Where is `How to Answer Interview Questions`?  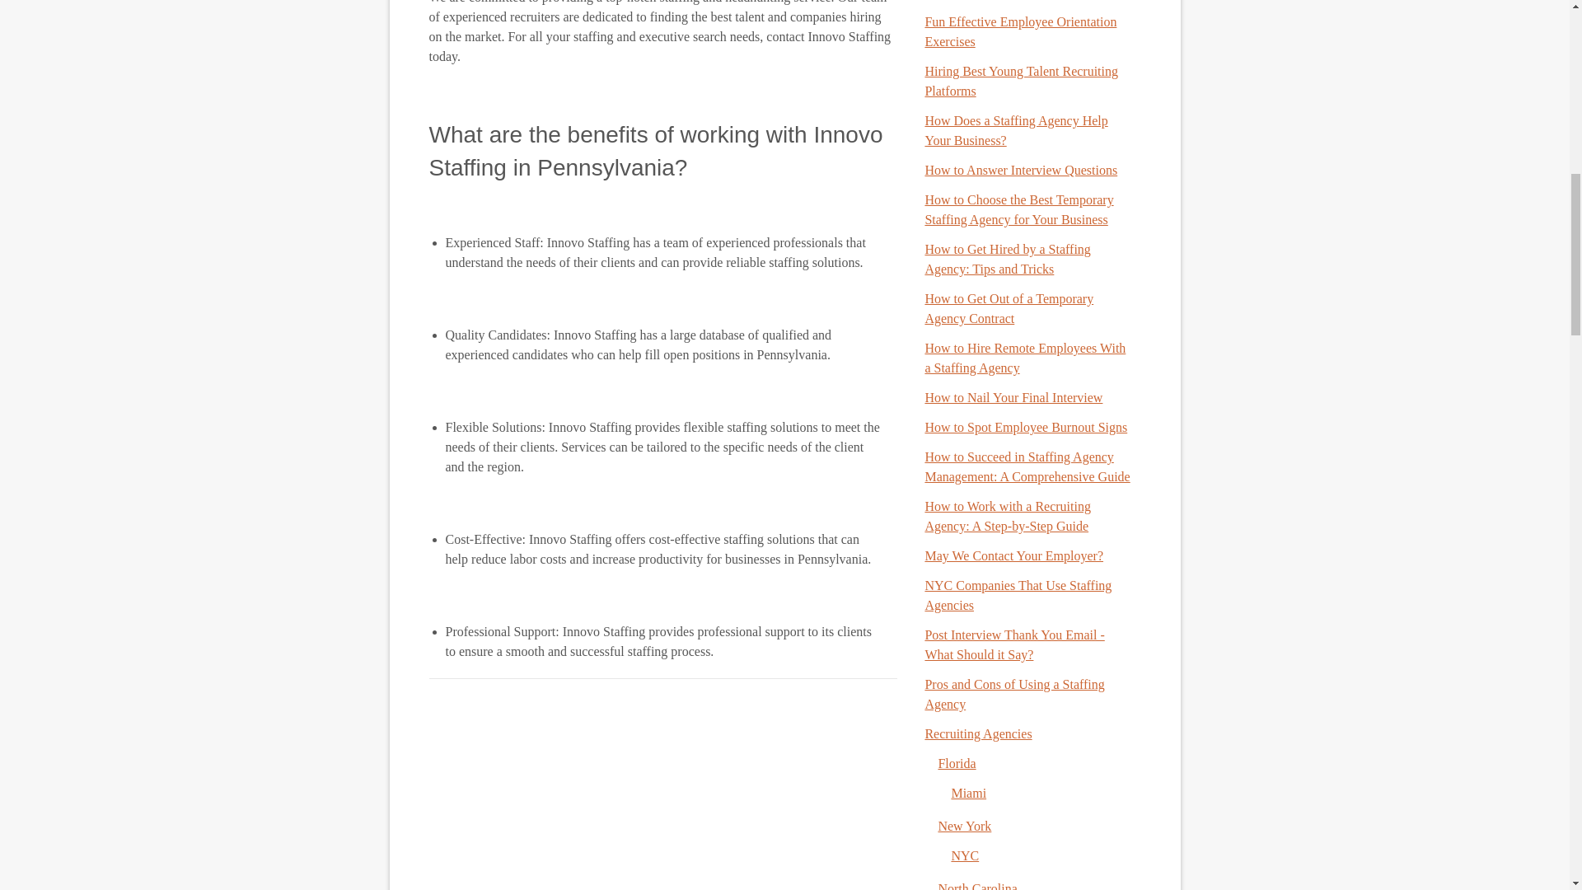 How to Answer Interview Questions is located at coordinates (1020, 170).